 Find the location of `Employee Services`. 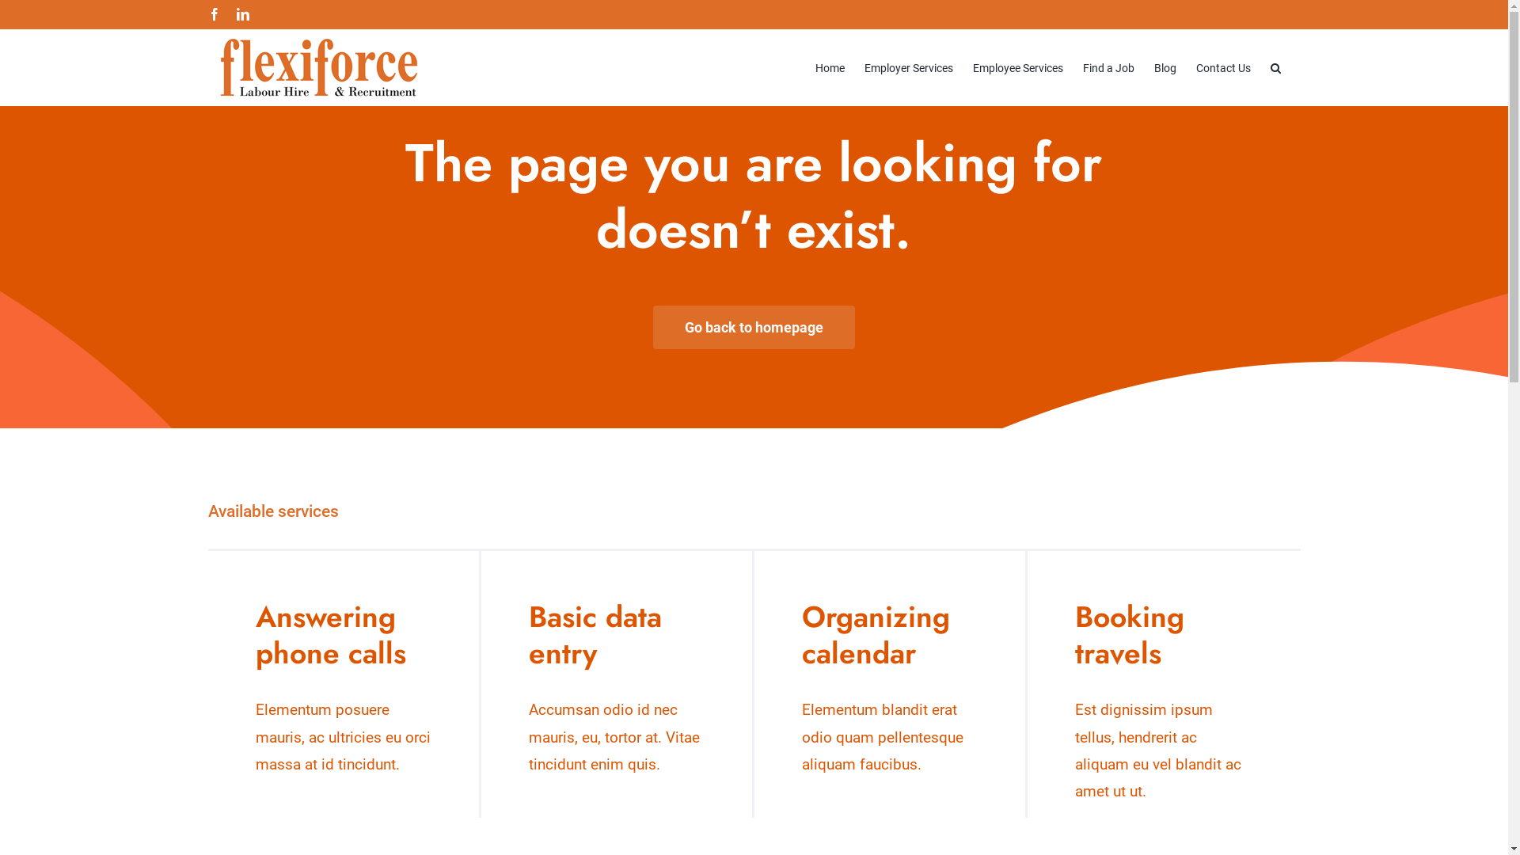

Employee Services is located at coordinates (1017, 66).